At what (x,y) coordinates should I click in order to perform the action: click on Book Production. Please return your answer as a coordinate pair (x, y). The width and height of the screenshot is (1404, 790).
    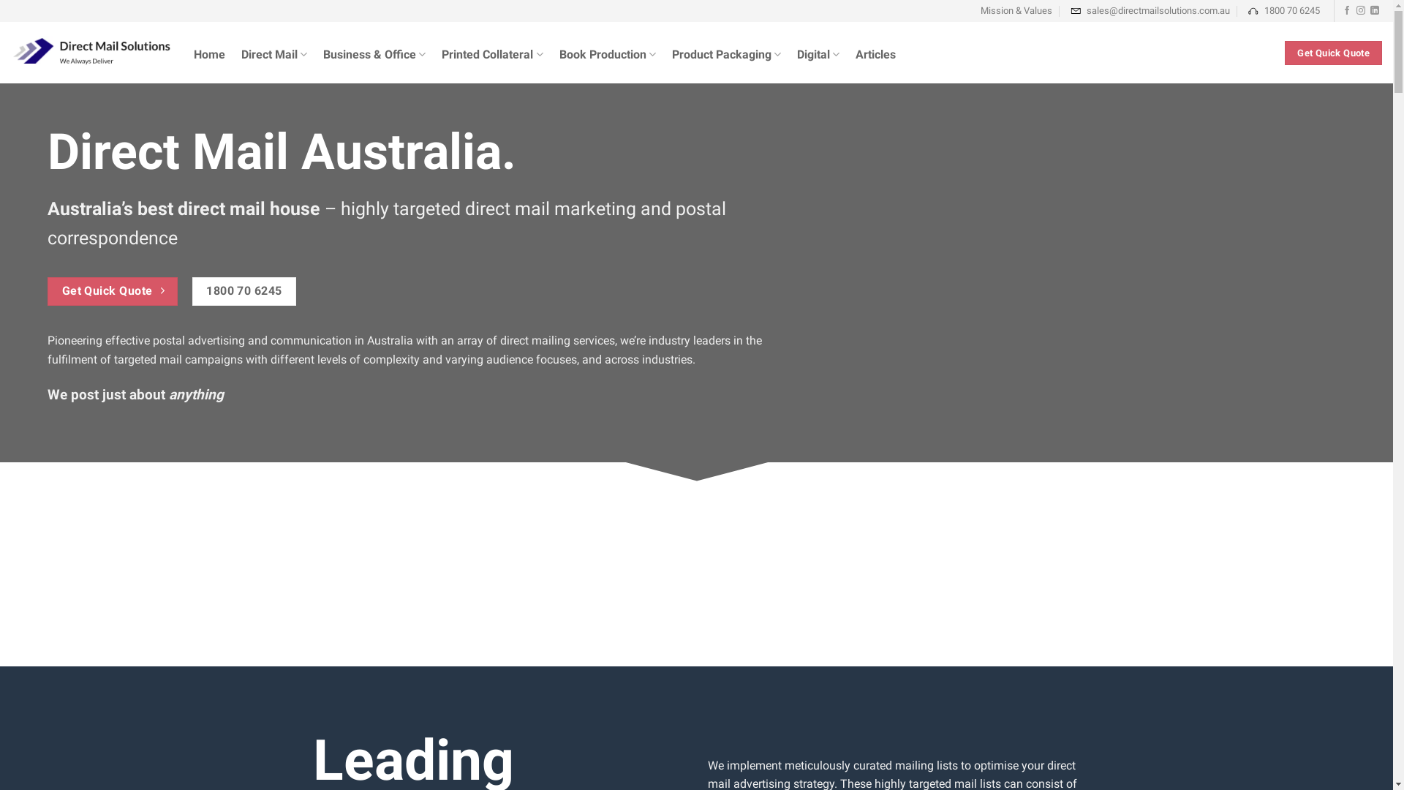
    Looking at the image, I should click on (608, 61).